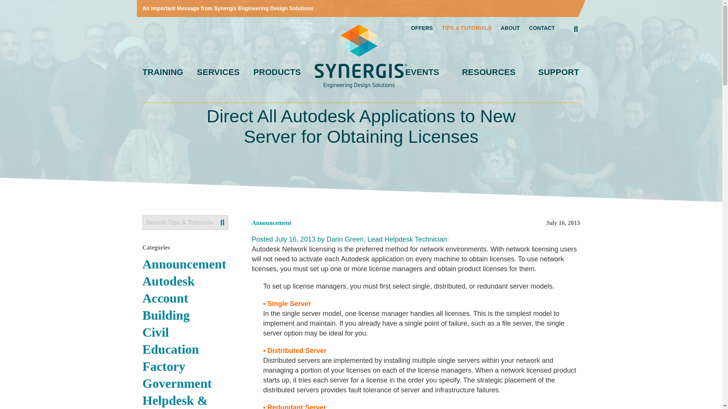 This screenshot has width=728, height=409. Describe the element at coordinates (277, 72) in the screenshot. I see `PRODUCTS` at that location.